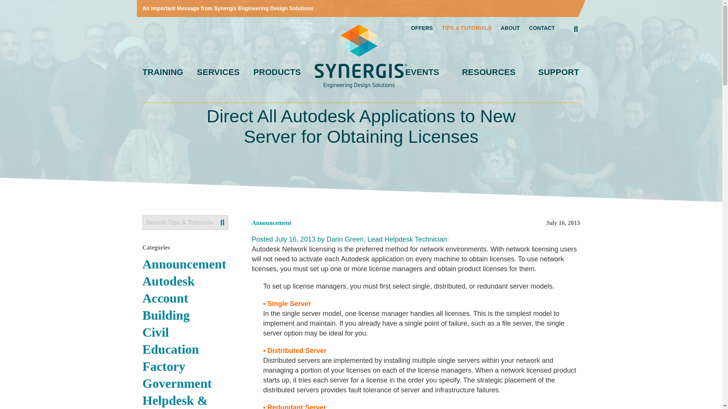 This screenshot has width=728, height=409. Describe the element at coordinates (277, 72) in the screenshot. I see `PRODUCTS` at that location.